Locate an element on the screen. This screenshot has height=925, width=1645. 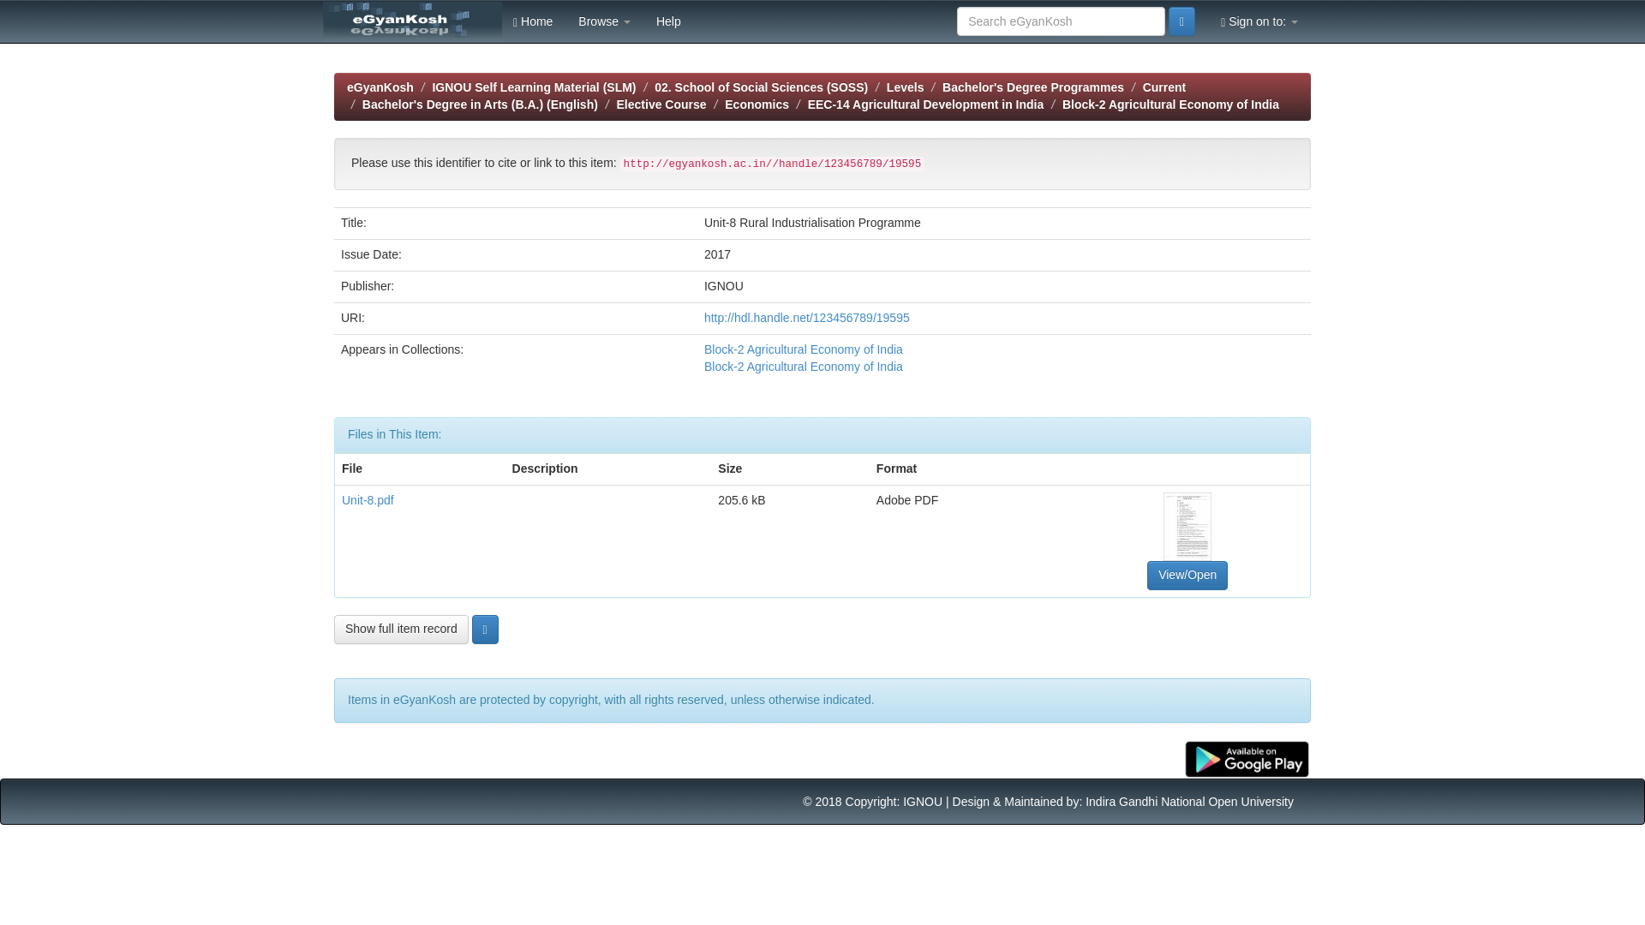
Current is located at coordinates (1164, 87).